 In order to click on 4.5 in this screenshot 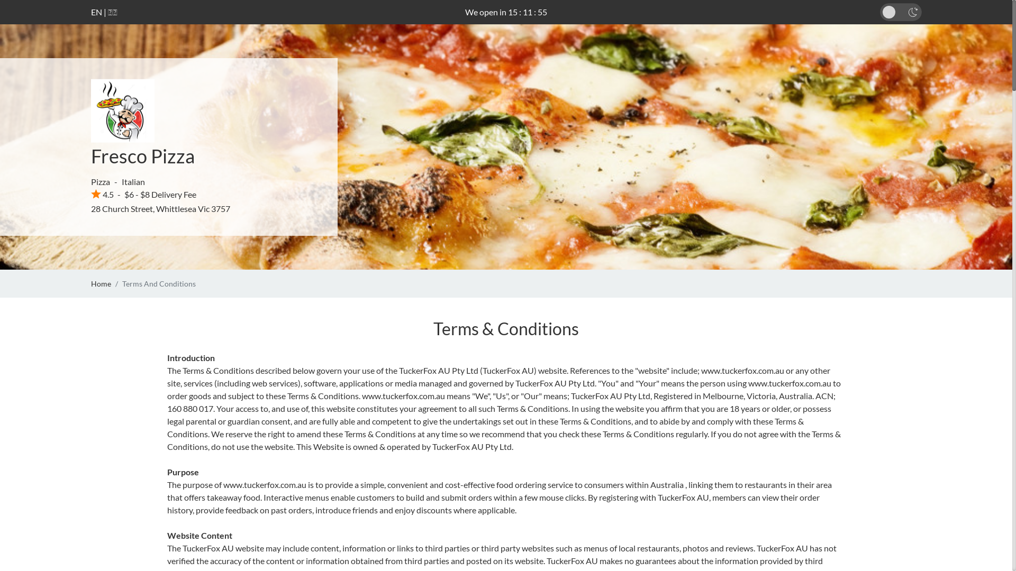, I will do `click(103, 195)`.